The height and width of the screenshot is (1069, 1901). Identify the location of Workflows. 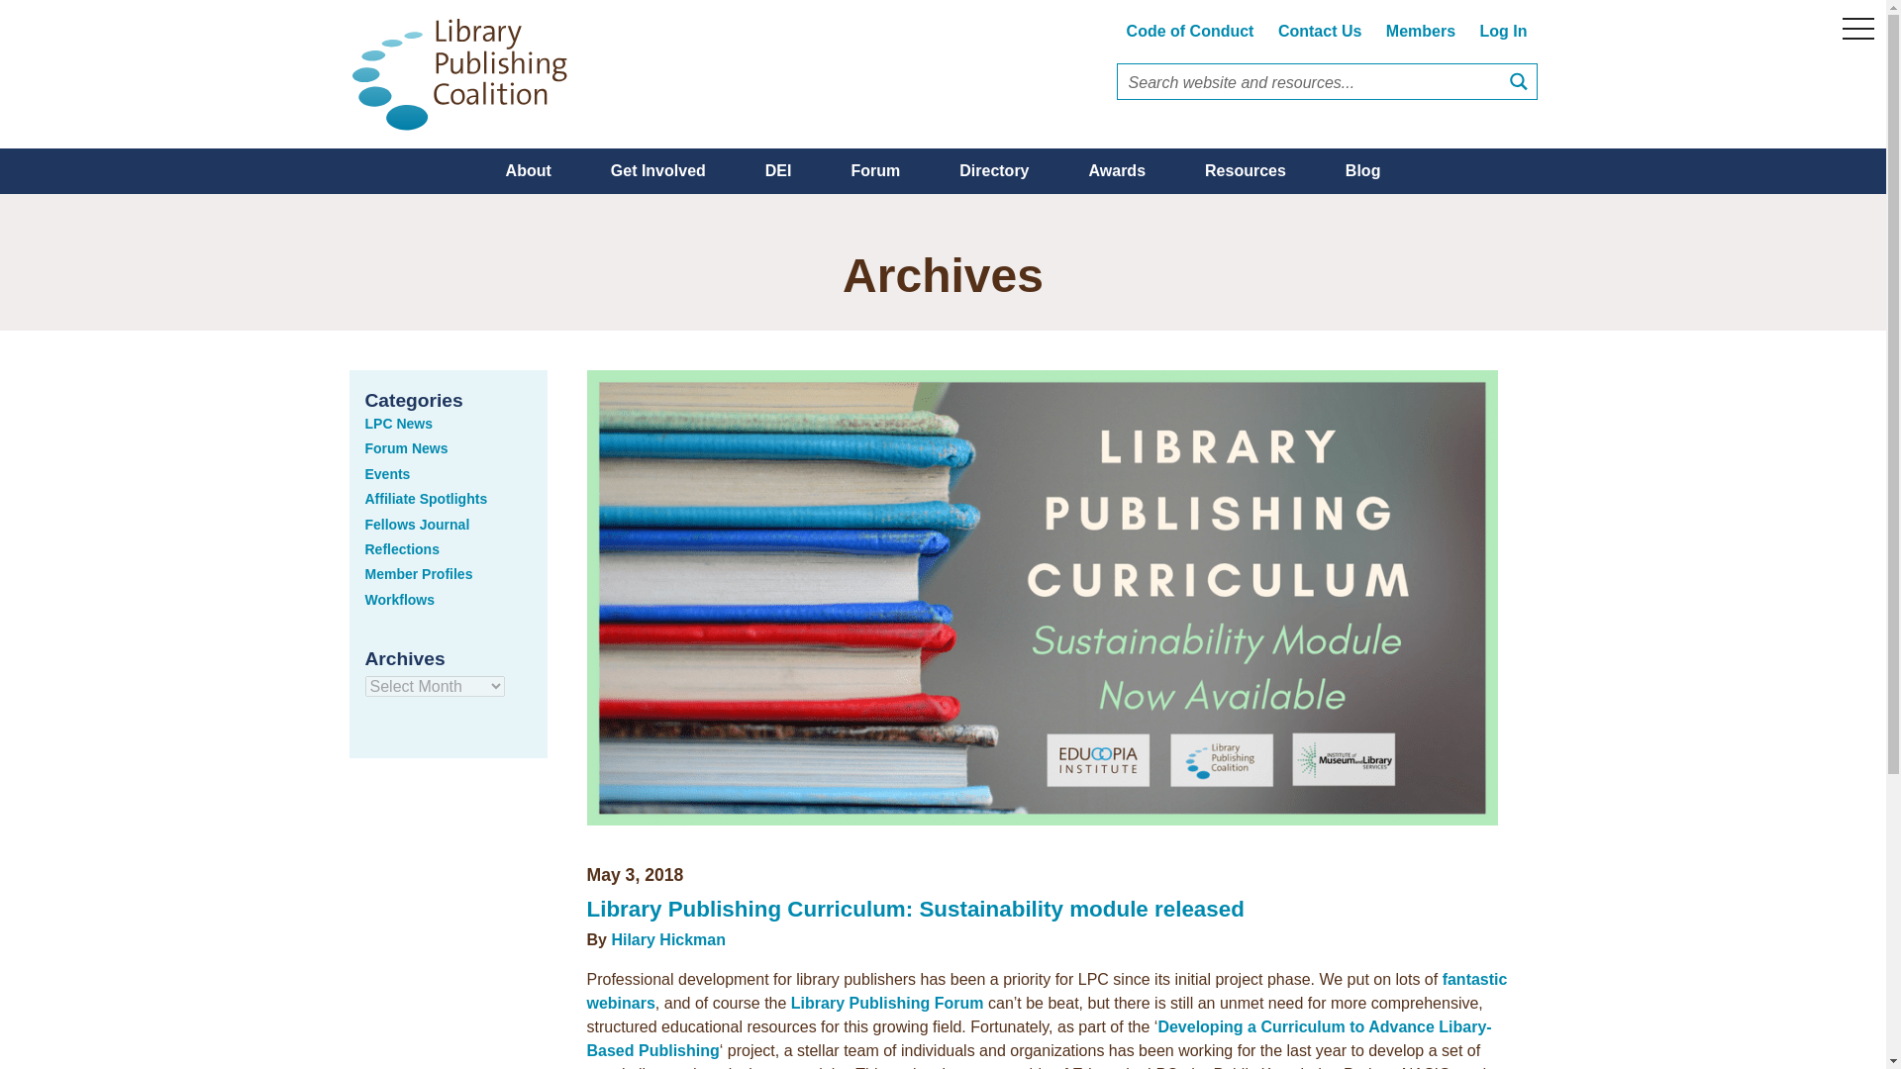
(400, 600).